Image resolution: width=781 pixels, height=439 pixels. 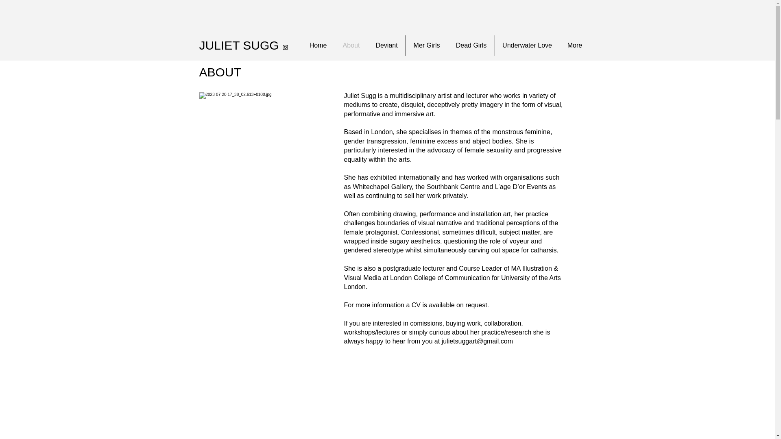 What do you see at coordinates (351, 46) in the screenshot?
I see `About` at bounding box center [351, 46].